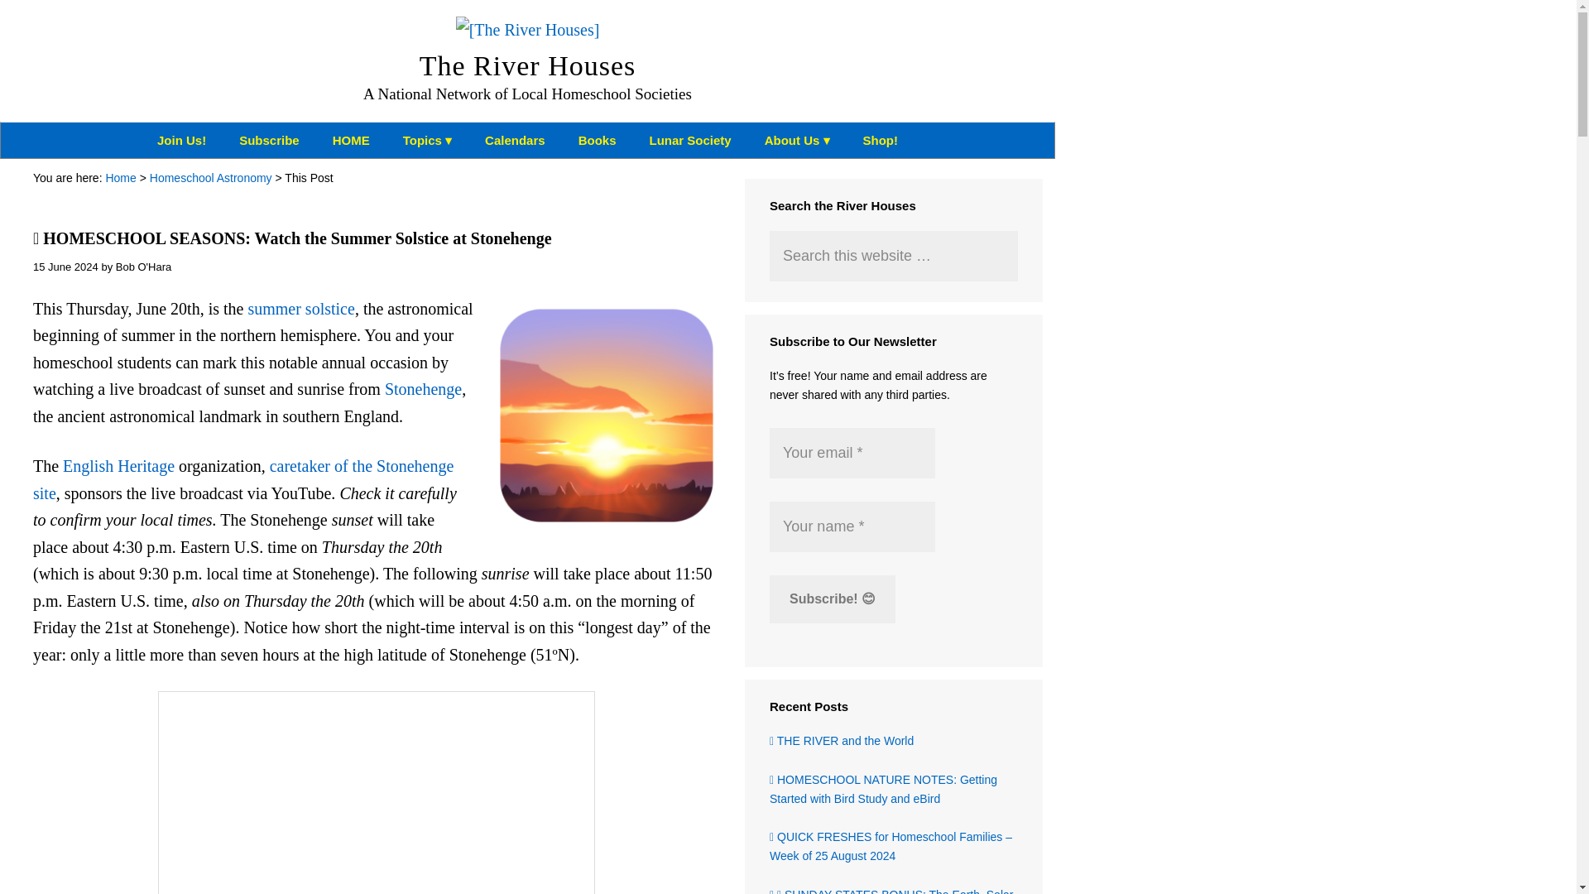 This screenshot has width=1589, height=894. What do you see at coordinates (181, 140) in the screenshot?
I see `Become a member of the River Houses today!` at bounding box center [181, 140].